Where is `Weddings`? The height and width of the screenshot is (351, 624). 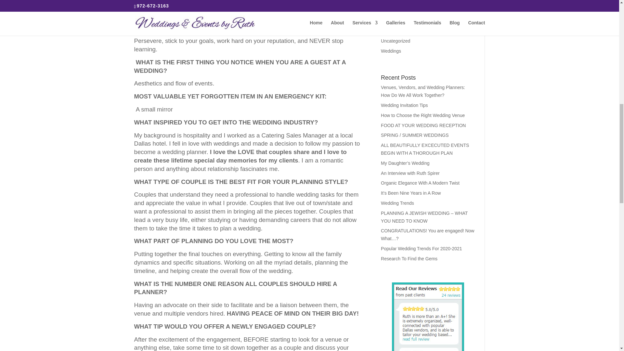 Weddings is located at coordinates (391, 51).